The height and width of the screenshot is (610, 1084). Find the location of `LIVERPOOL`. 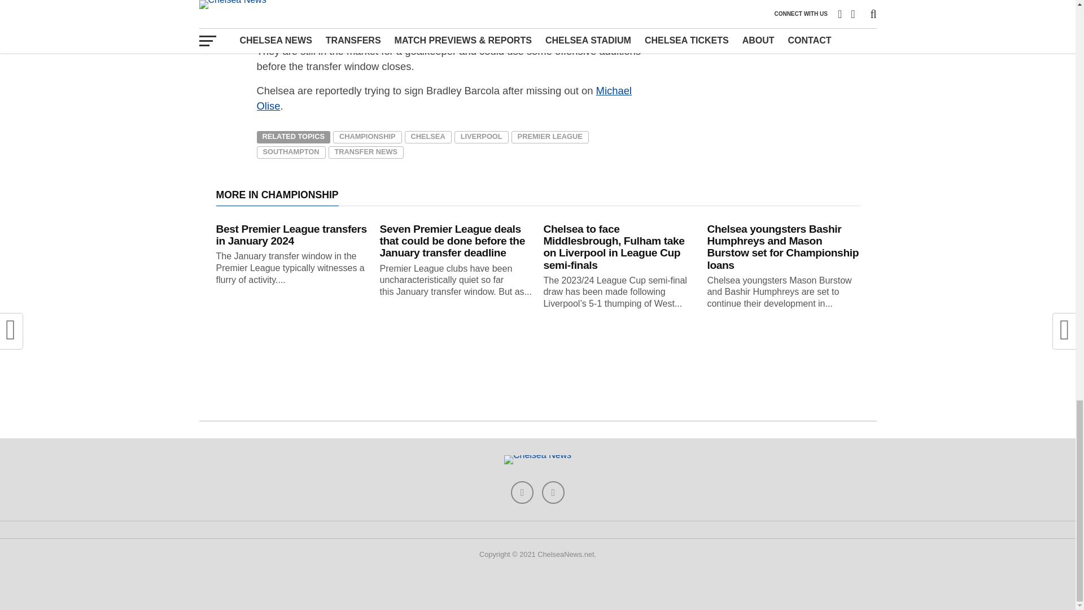

LIVERPOOL is located at coordinates (481, 137).